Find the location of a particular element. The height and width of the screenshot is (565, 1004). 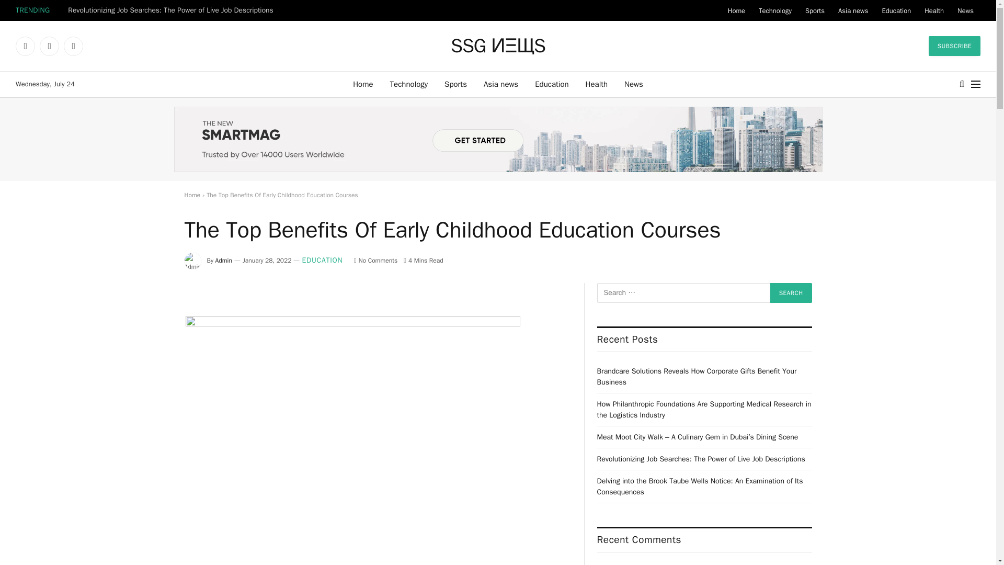

Sports is located at coordinates (455, 84).